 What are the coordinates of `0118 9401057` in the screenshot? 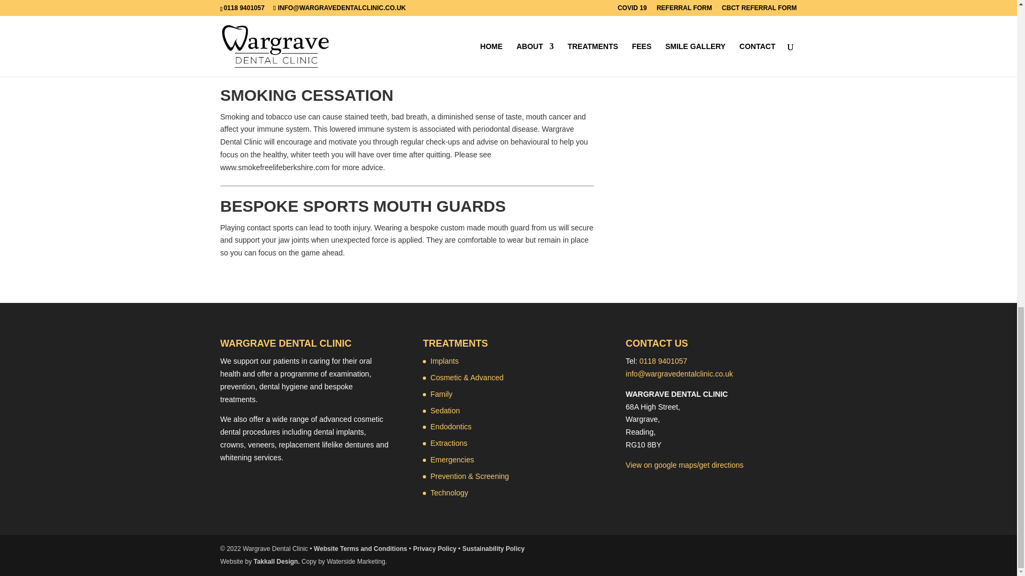 It's located at (664, 361).